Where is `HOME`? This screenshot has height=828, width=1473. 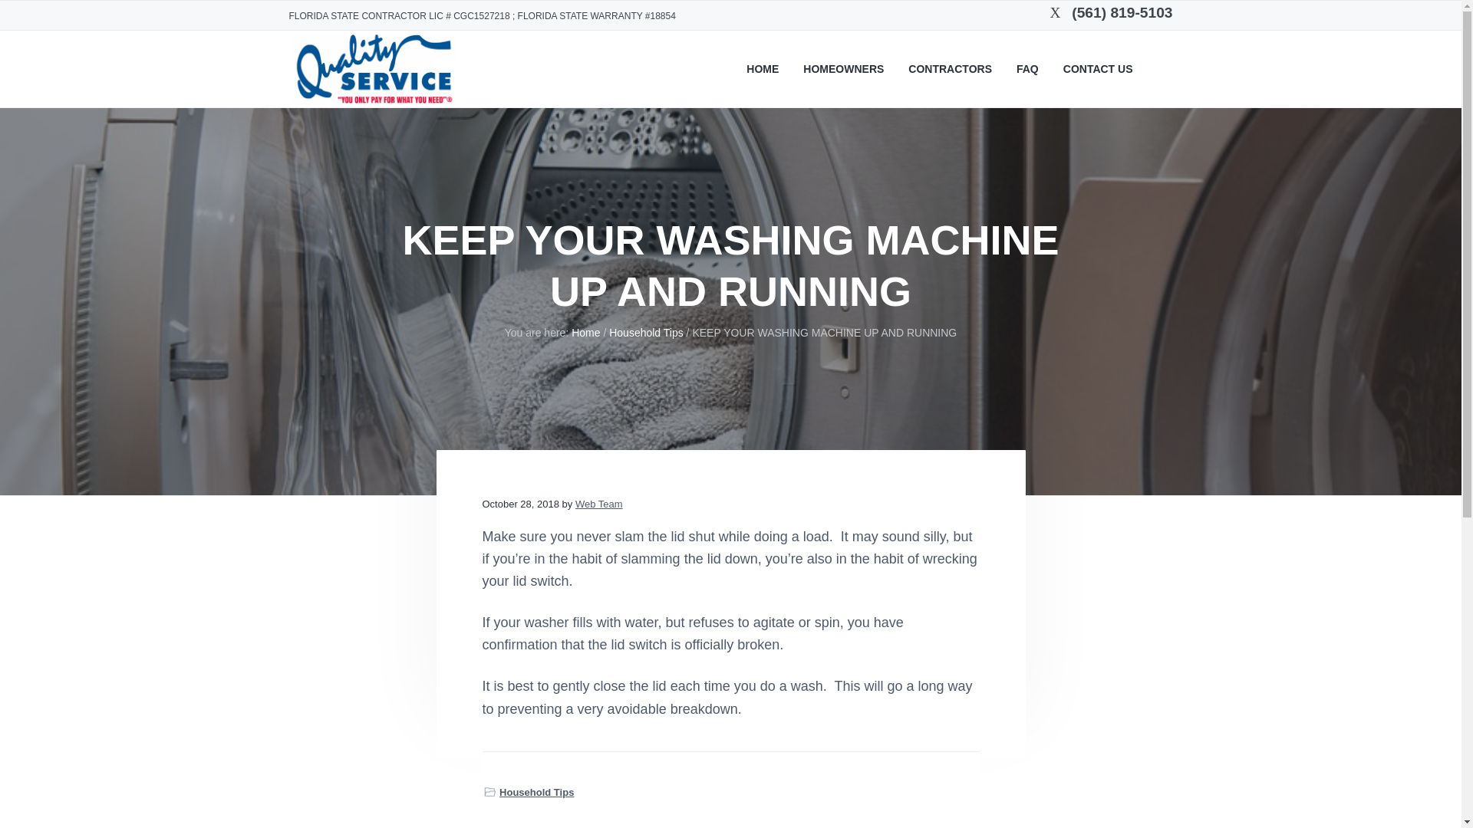 HOME is located at coordinates (763, 69).